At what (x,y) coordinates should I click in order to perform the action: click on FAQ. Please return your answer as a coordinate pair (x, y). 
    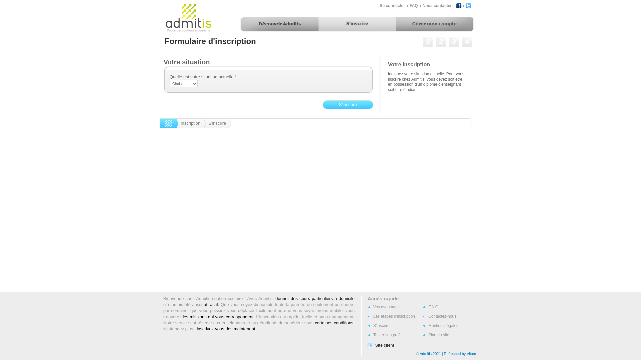
    Looking at the image, I should click on (413, 6).